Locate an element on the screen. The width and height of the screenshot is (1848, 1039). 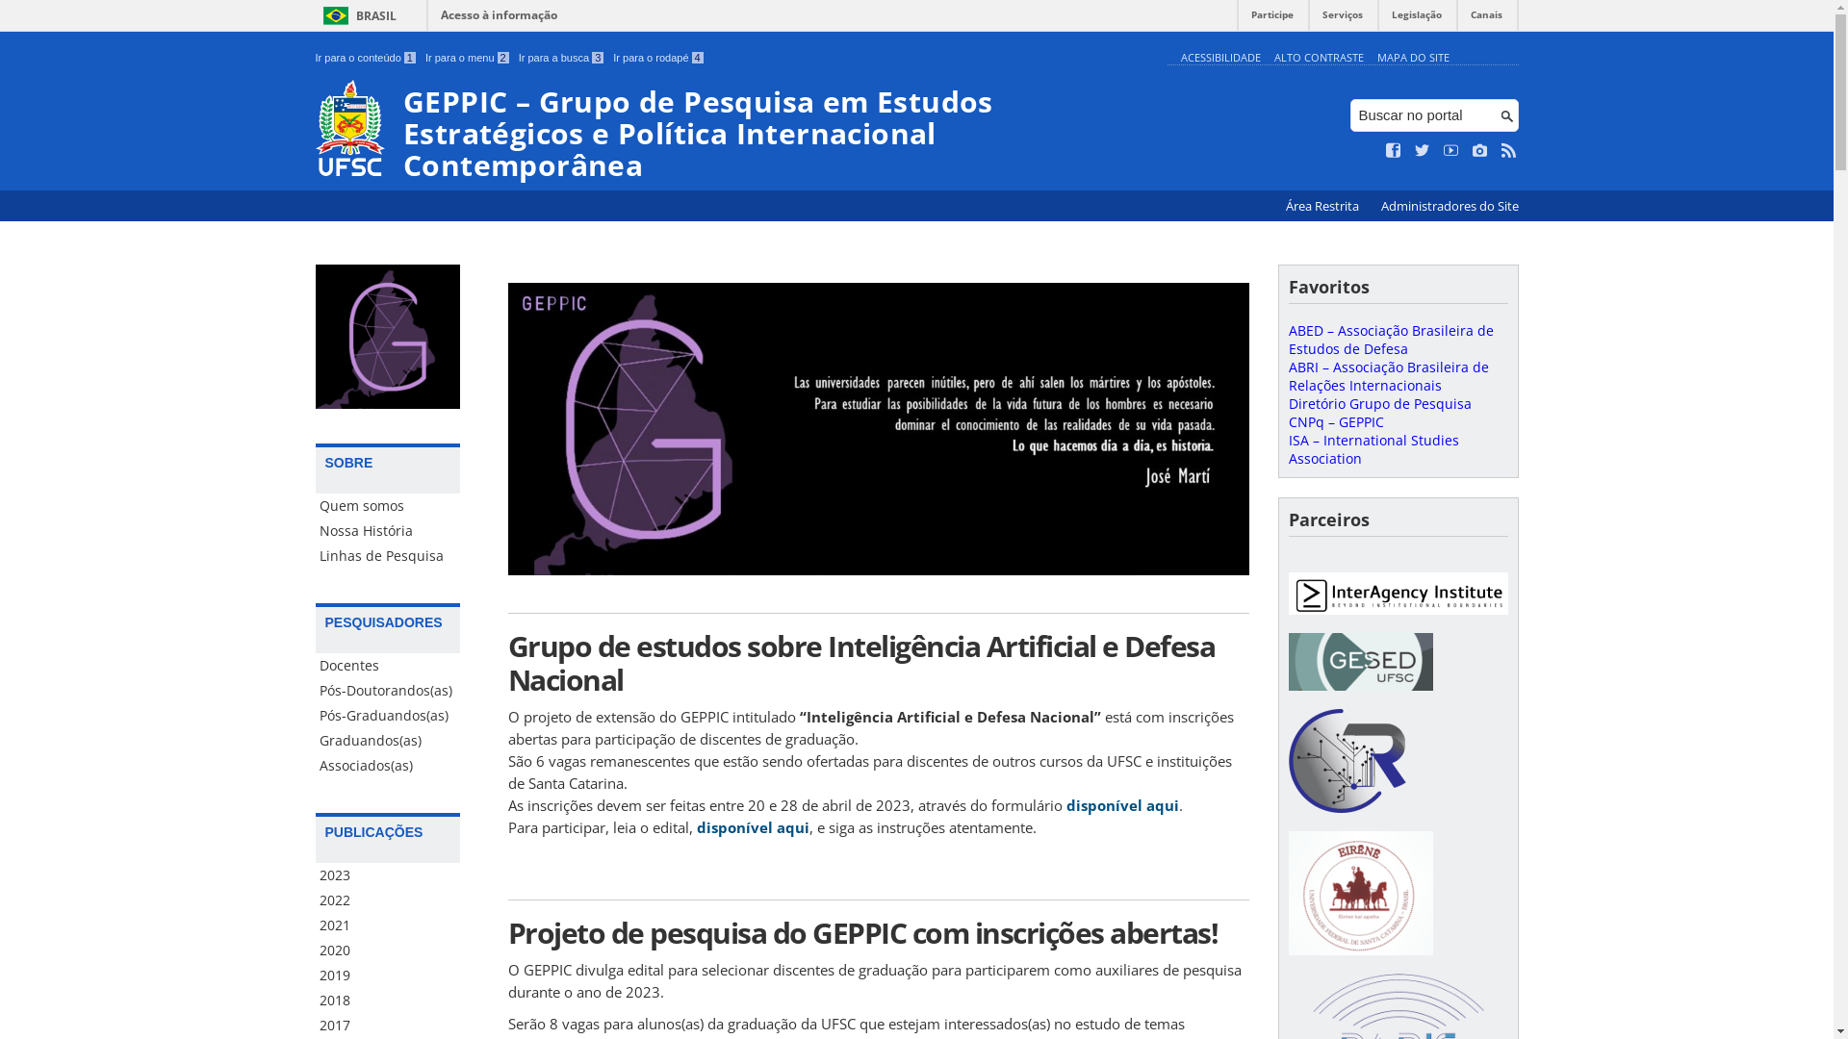
2017 is located at coordinates (388, 1026).